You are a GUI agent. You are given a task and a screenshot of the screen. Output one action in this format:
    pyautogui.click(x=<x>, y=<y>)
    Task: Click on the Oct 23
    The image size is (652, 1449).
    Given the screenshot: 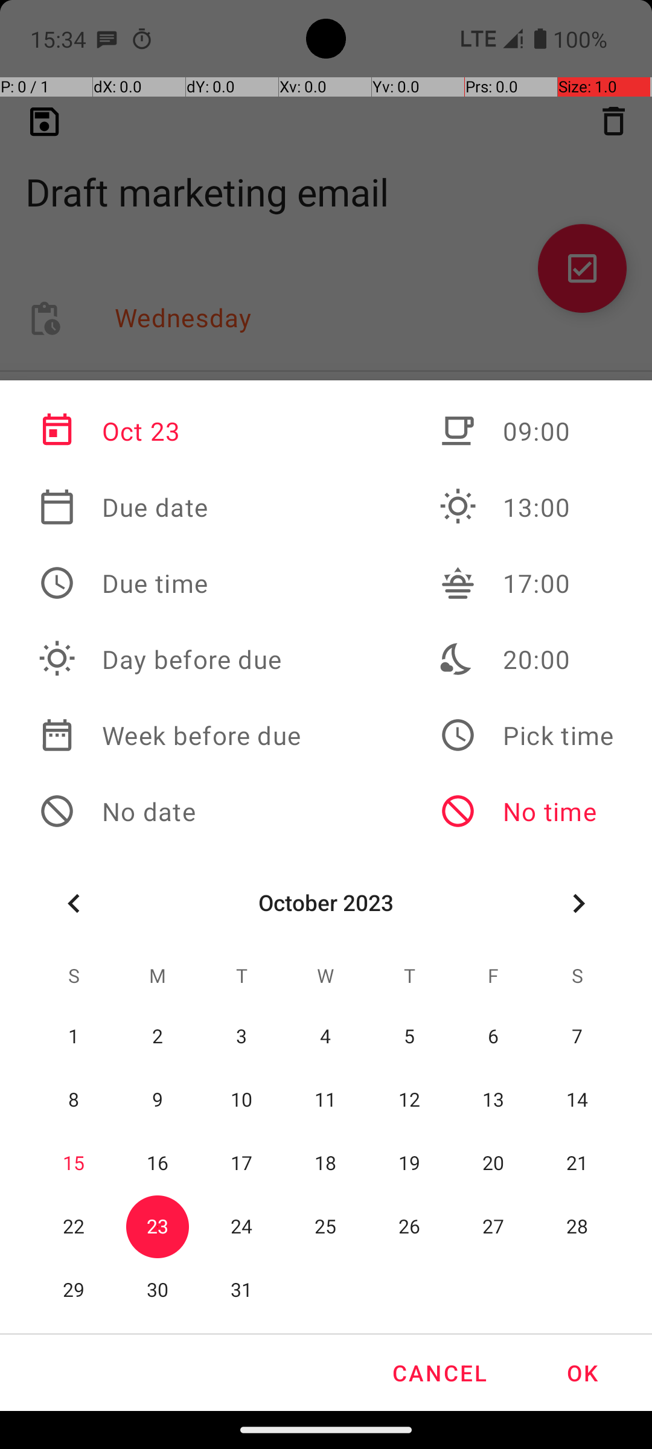 What is the action you would take?
    pyautogui.click(x=170, y=431)
    